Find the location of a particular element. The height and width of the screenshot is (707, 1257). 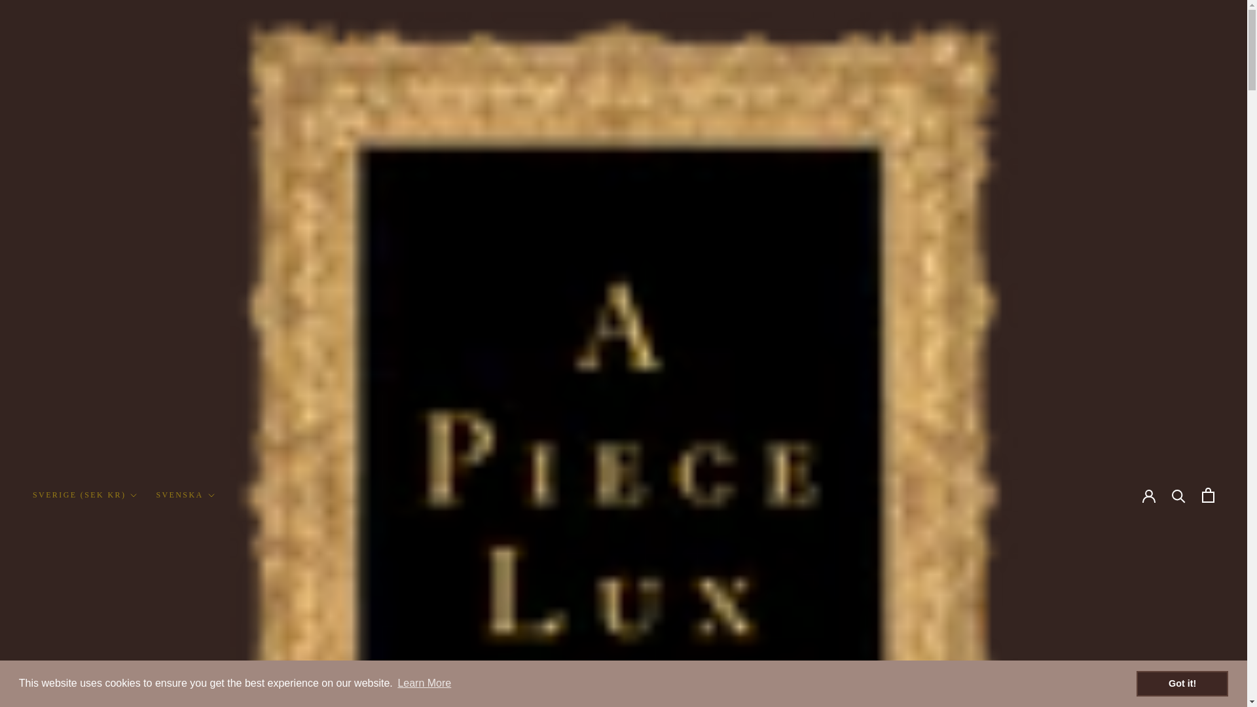

Learn More is located at coordinates (424, 683).